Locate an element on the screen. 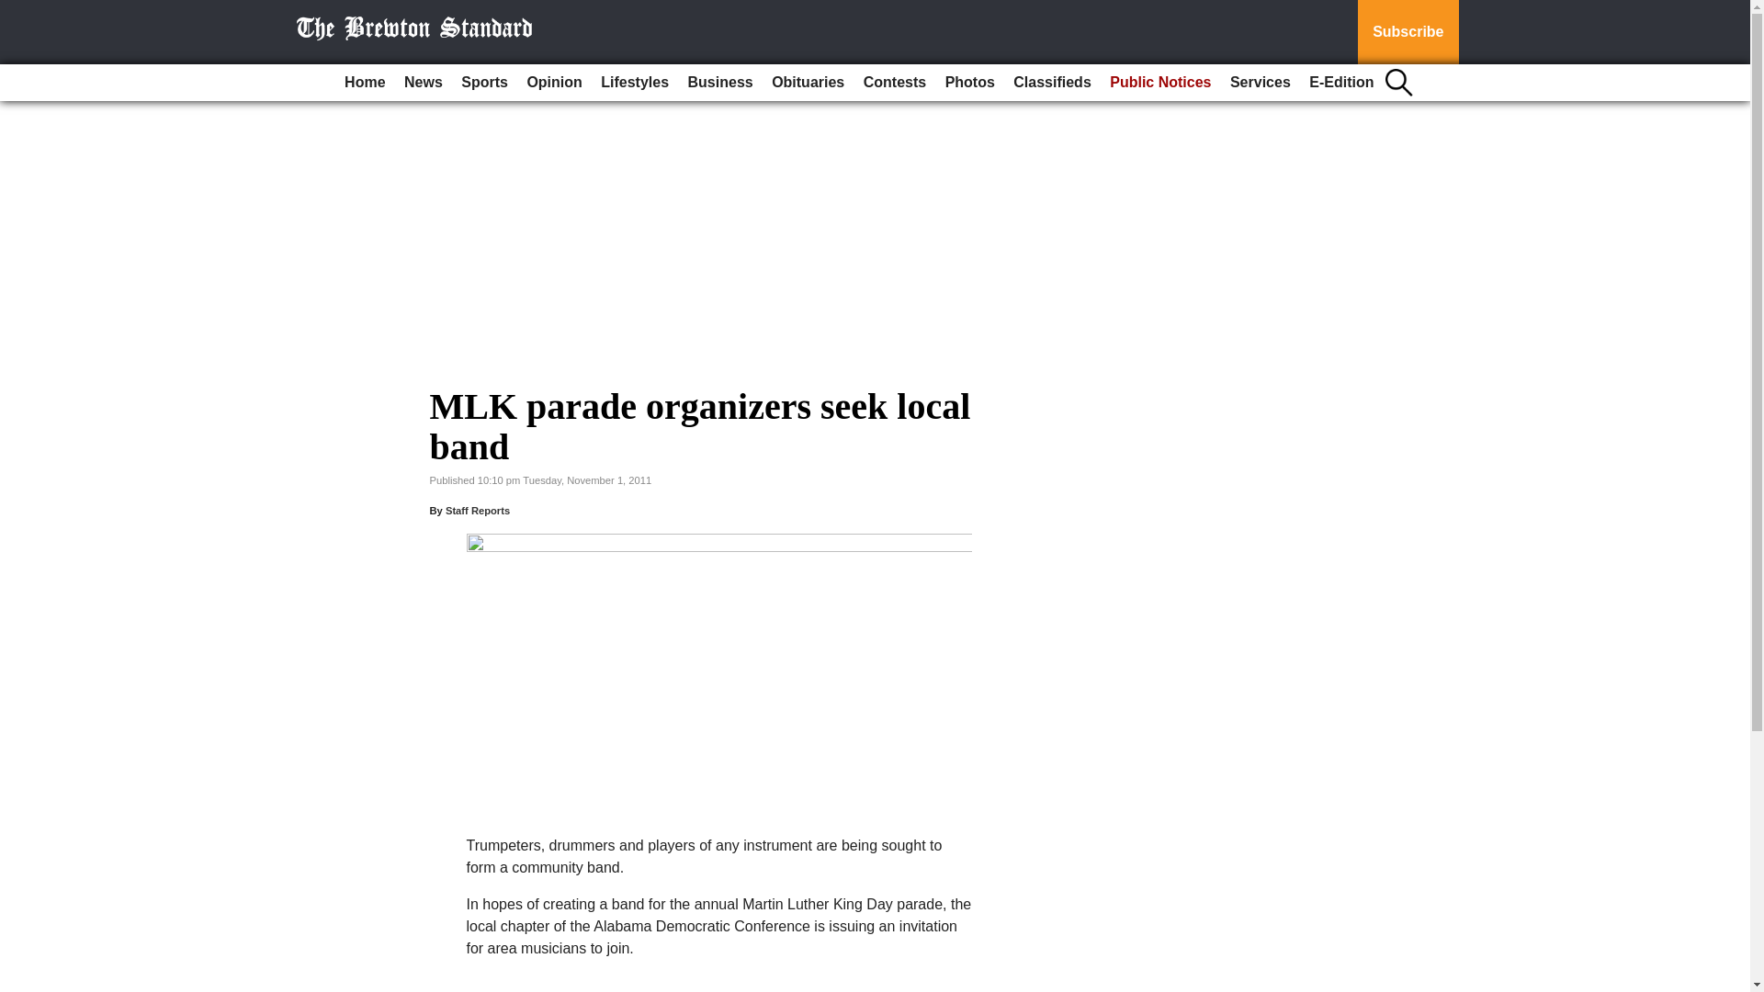  Sports is located at coordinates (483, 83).